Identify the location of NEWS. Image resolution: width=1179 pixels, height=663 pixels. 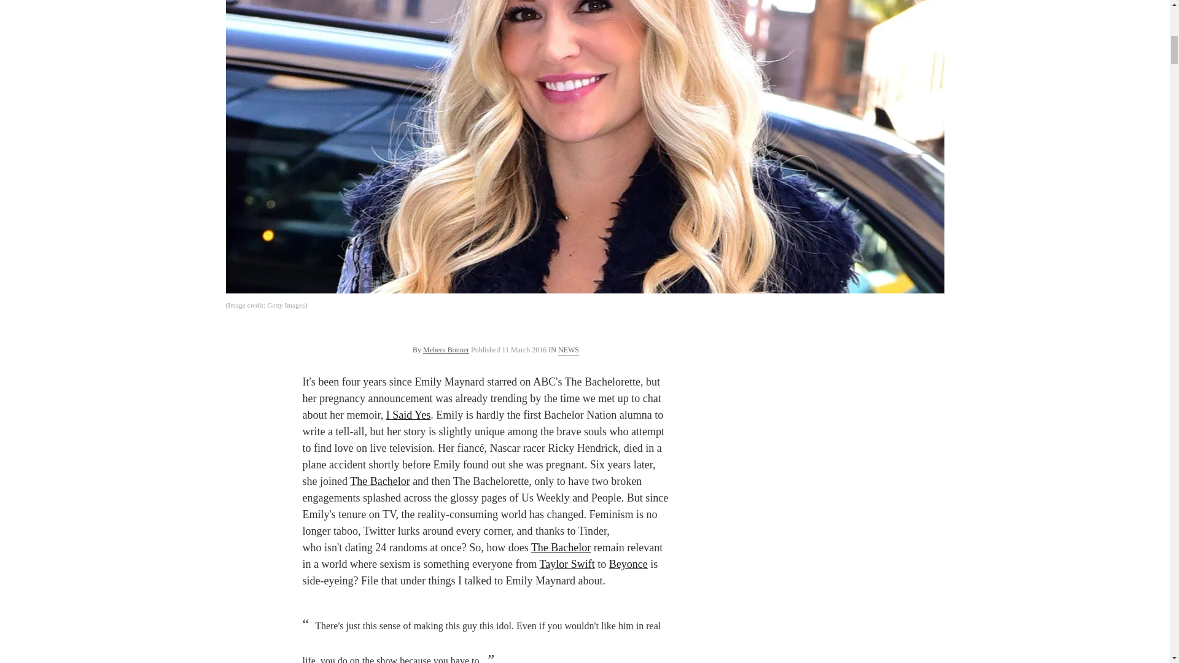
(568, 349).